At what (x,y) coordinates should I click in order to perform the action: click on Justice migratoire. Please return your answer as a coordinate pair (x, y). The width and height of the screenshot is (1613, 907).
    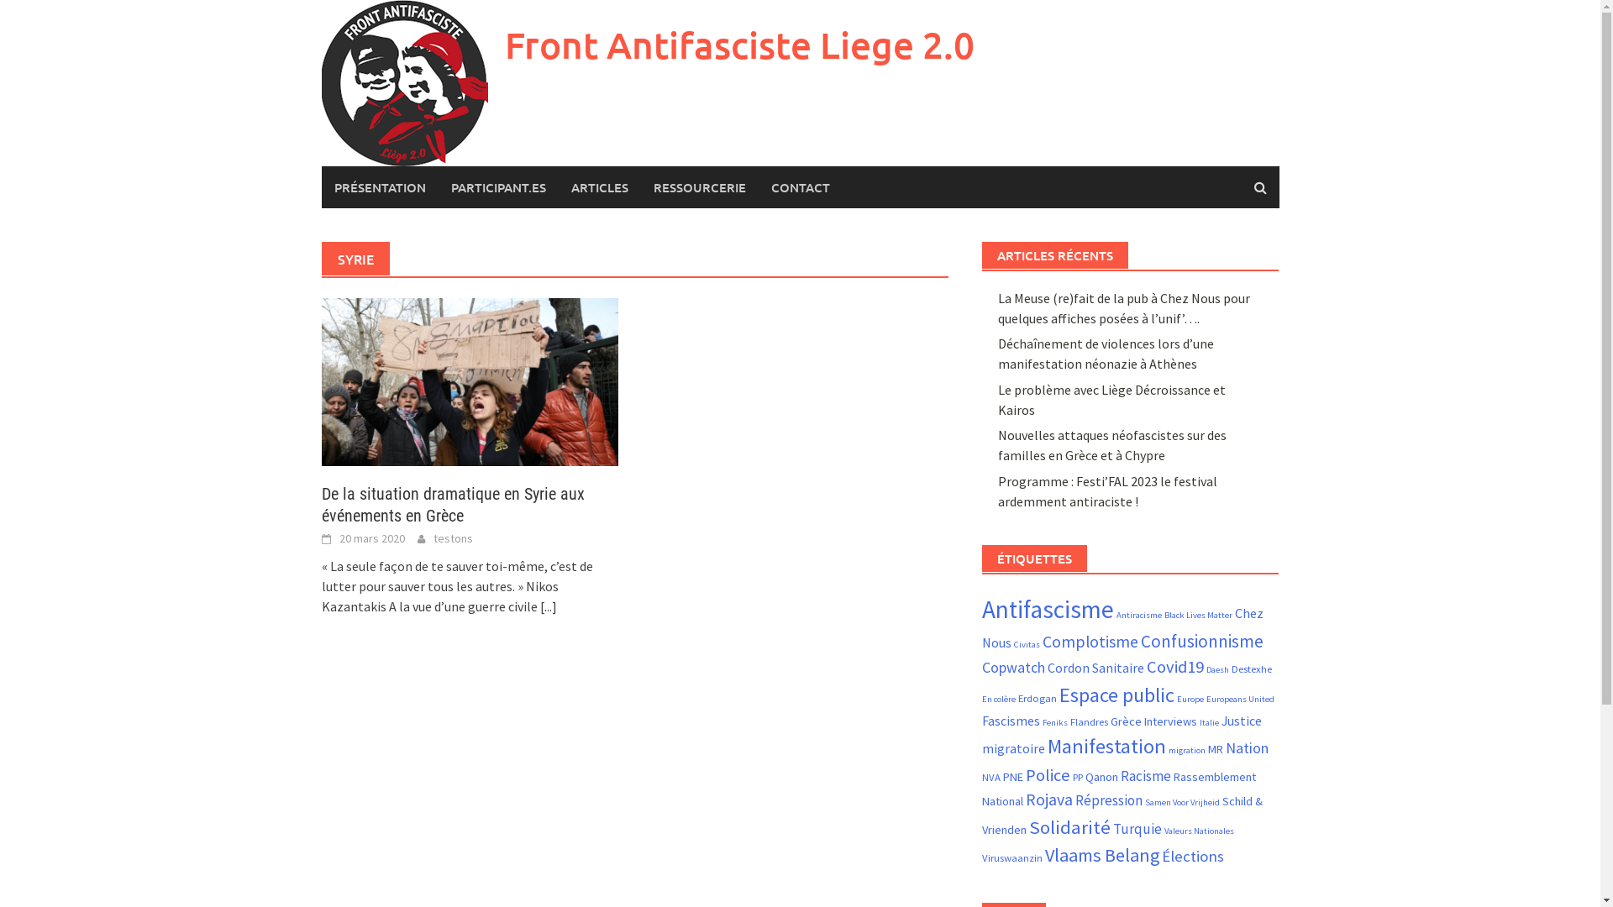
    Looking at the image, I should click on (1122, 734).